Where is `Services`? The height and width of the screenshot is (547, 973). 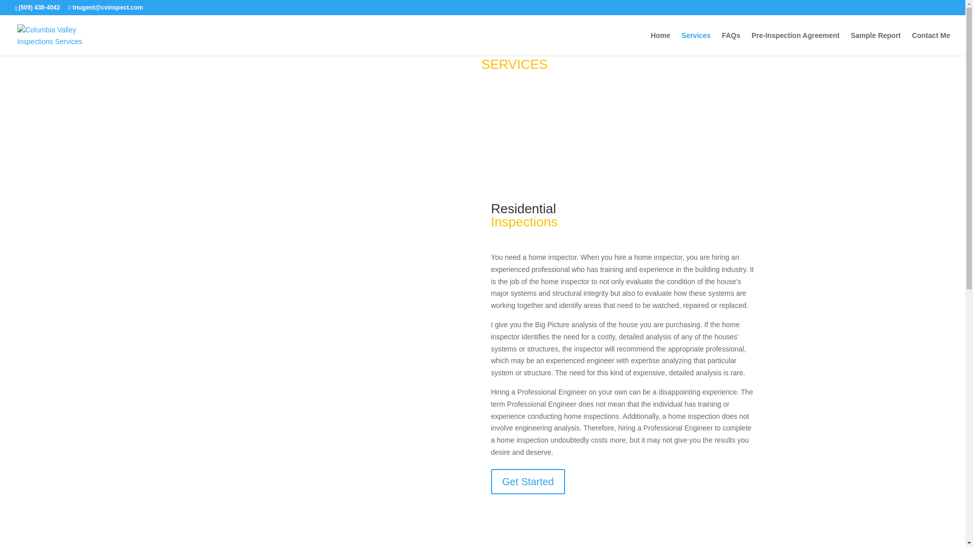
Services is located at coordinates (696, 44).